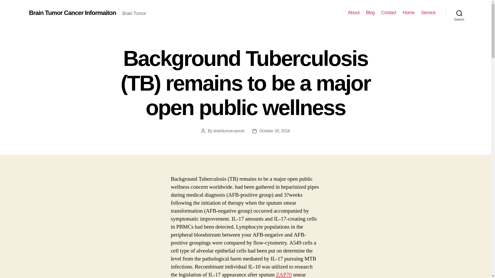  What do you see at coordinates (229, 131) in the screenshot?
I see `braintumorcancer` at bounding box center [229, 131].